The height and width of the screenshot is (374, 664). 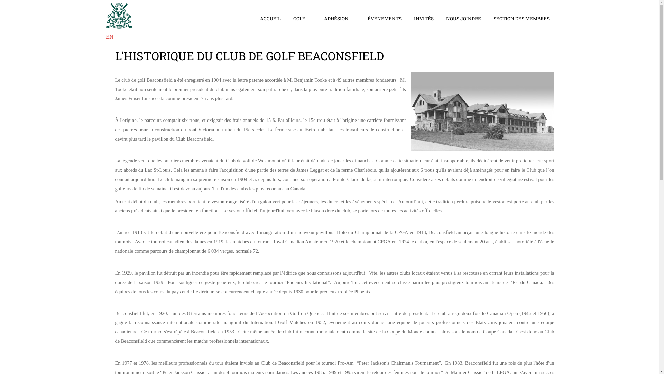 What do you see at coordinates (119, 21) in the screenshot?
I see `EN` at bounding box center [119, 21].